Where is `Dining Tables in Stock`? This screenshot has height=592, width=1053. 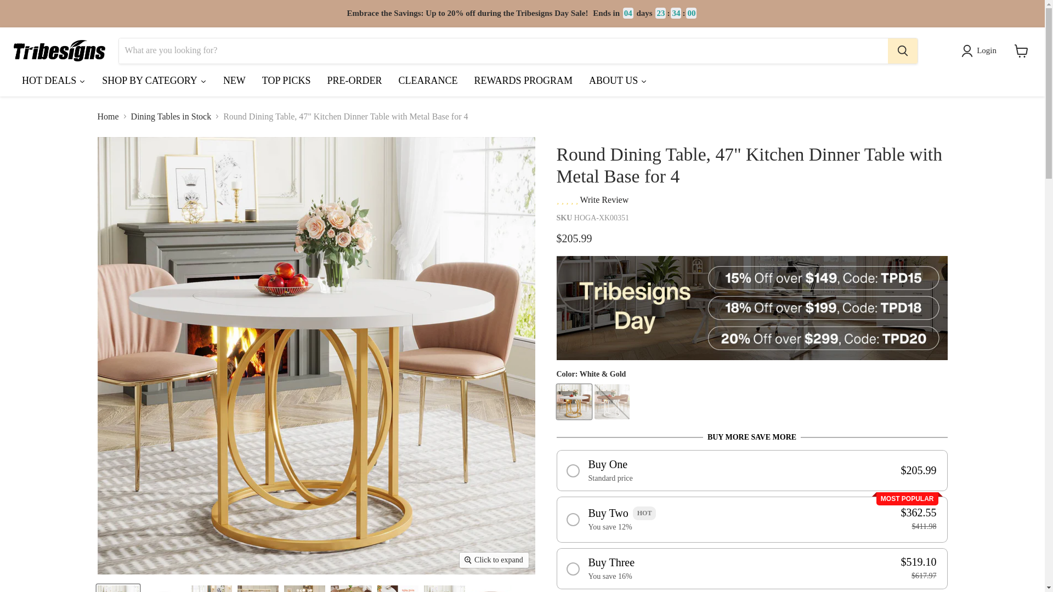 Dining Tables in Stock is located at coordinates (171, 117).